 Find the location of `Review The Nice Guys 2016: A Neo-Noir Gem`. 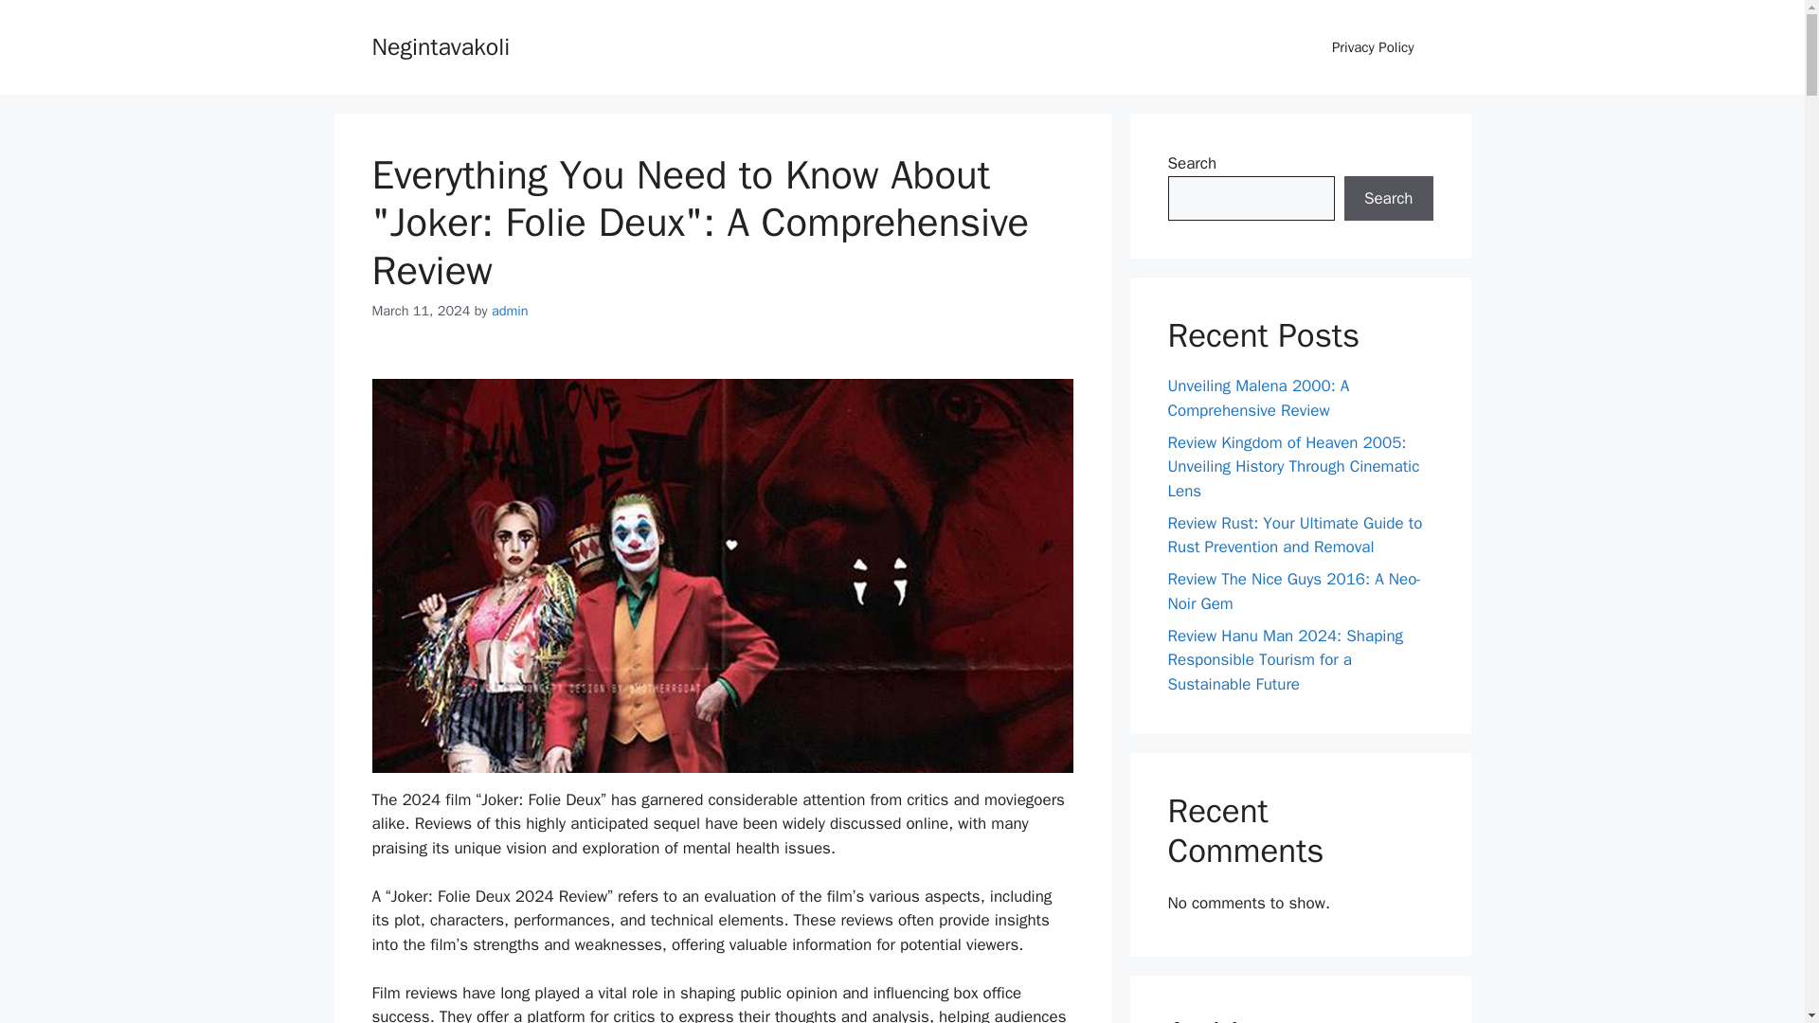

Review The Nice Guys 2016: A Neo-Noir Gem is located at coordinates (1294, 591).